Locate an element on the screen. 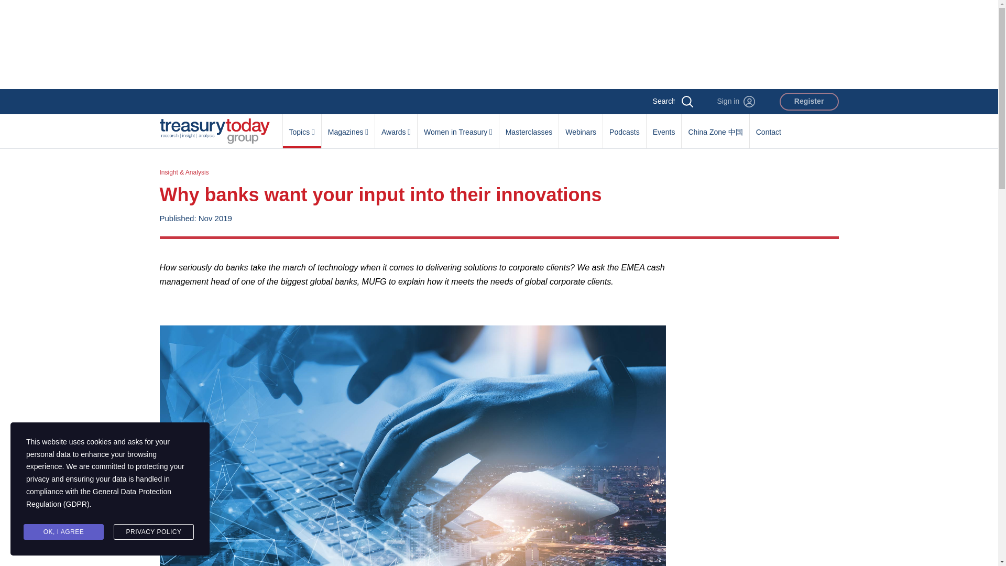 Image resolution: width=1006 pixels, height=566 pixels. Awards  is located at coordinates (396, 126).